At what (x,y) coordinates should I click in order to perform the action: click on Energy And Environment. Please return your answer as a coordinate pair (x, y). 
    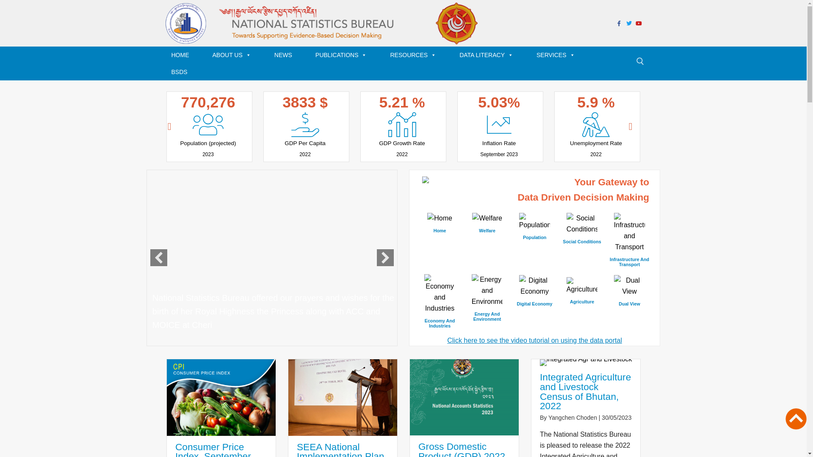
    Looking at the image, I should click on (487, 310).